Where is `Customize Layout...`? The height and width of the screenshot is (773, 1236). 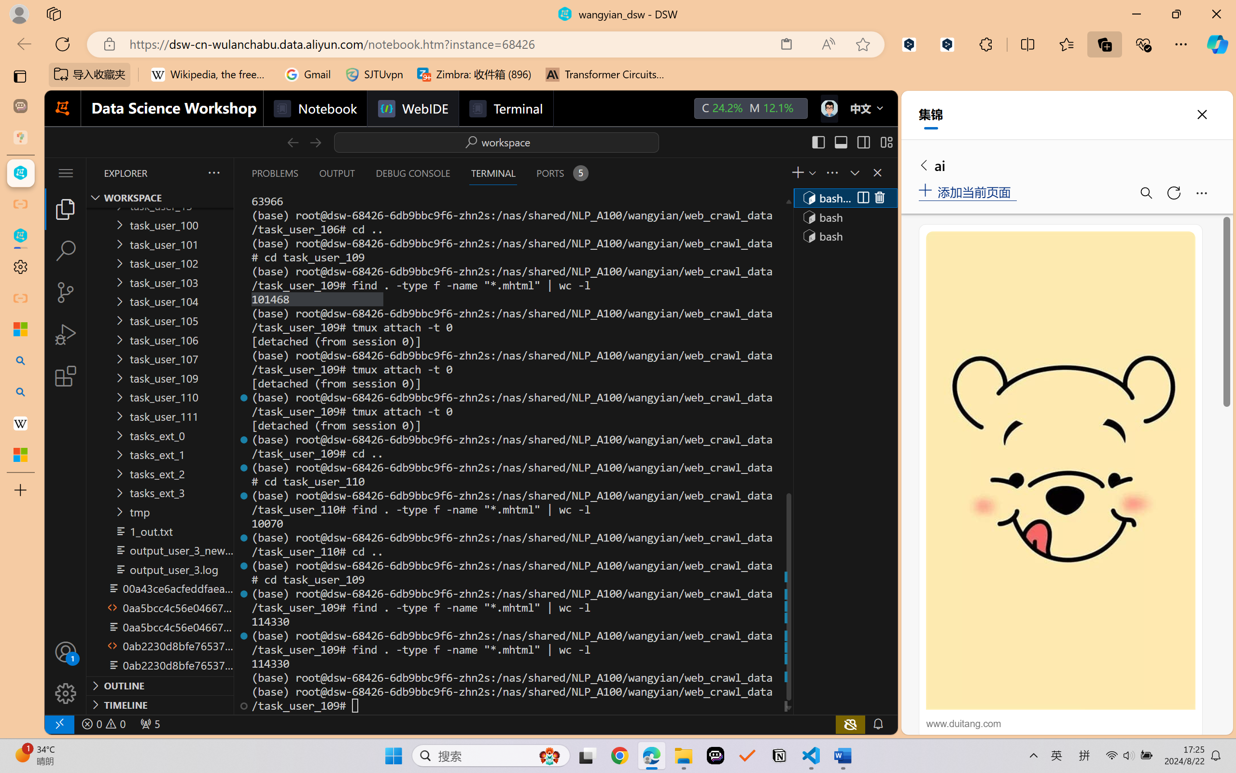 Customize Layout... is located at coordinates (886, 142).